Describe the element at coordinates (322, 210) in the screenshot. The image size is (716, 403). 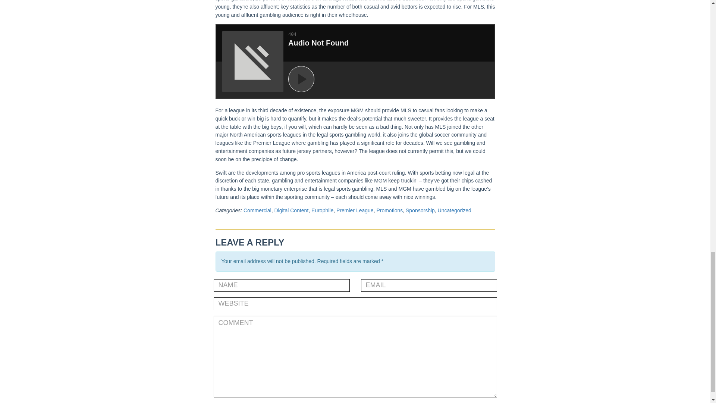
I see `Europhile` at that location.